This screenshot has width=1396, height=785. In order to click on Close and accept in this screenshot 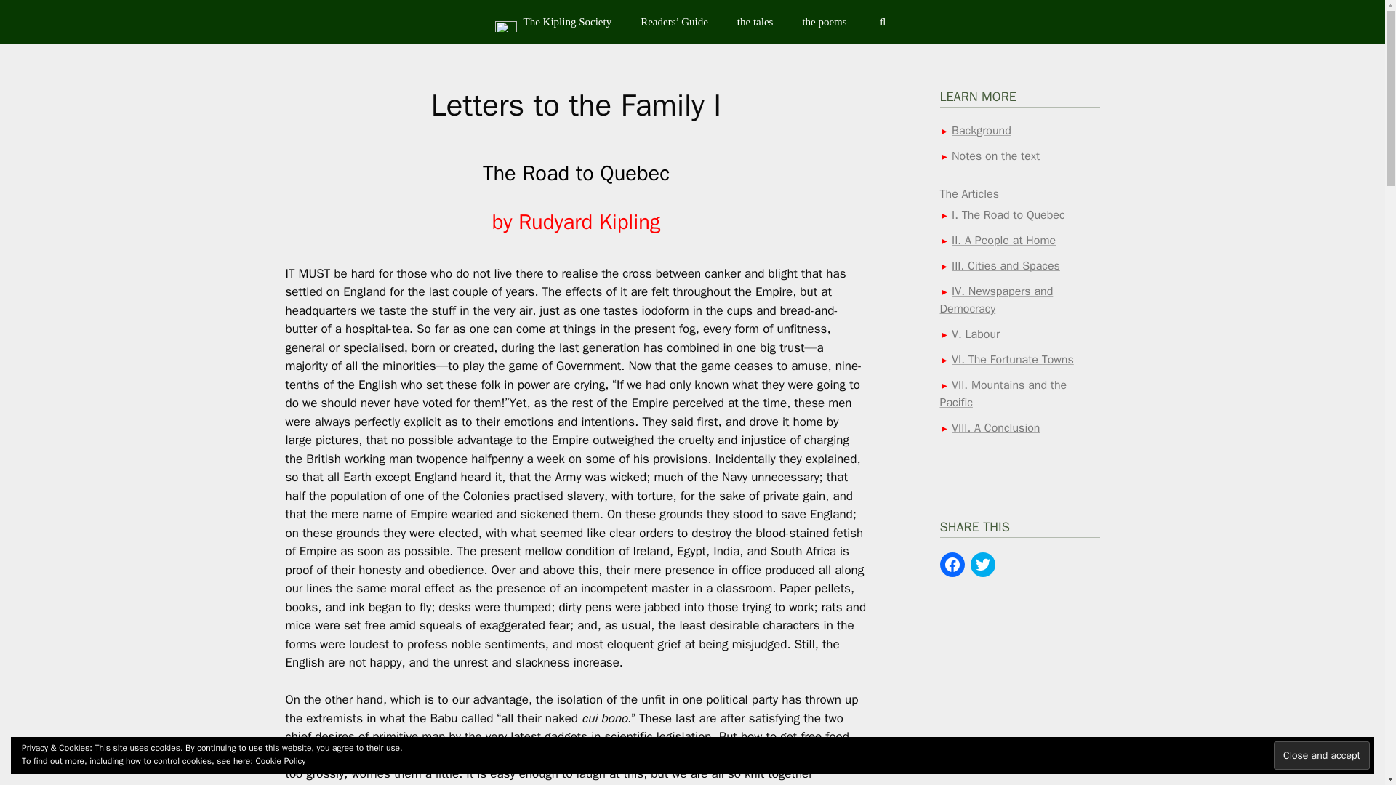, I will do `click(1321, 755)`.